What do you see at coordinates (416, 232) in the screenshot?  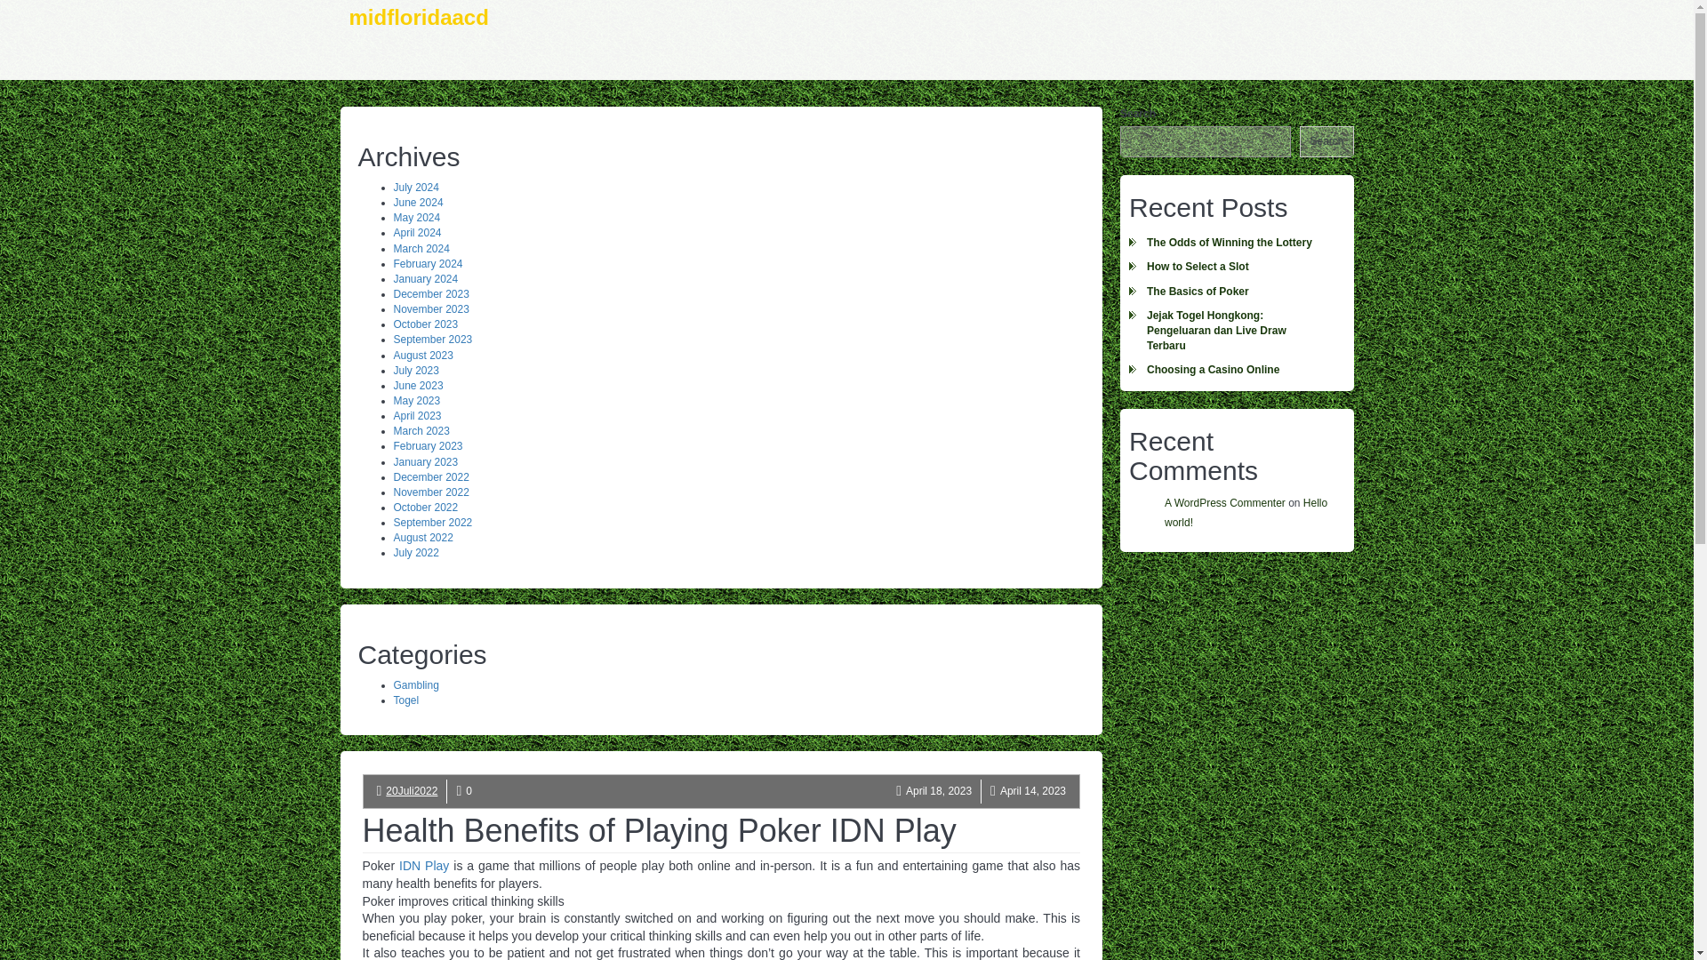 I see `April 2024` at bounding box center [416, 232].